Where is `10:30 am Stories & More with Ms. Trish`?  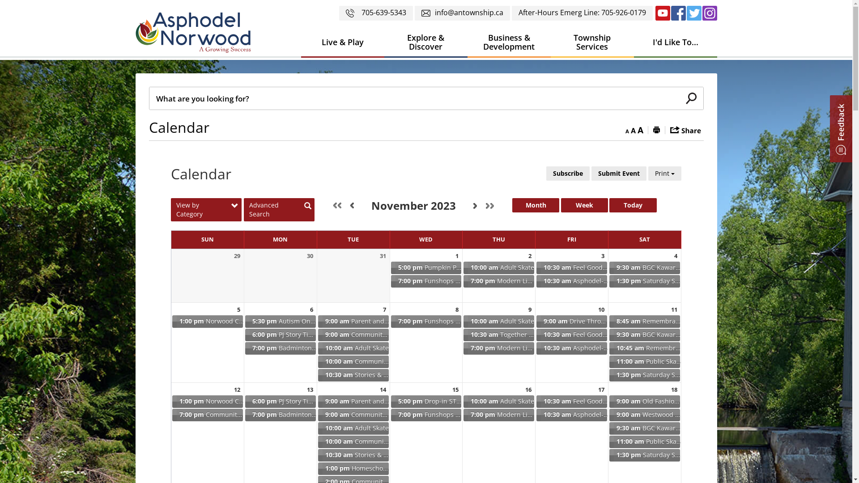 10:30 am Stories & More with Ms. Trish is located at coordinates (353, 375).